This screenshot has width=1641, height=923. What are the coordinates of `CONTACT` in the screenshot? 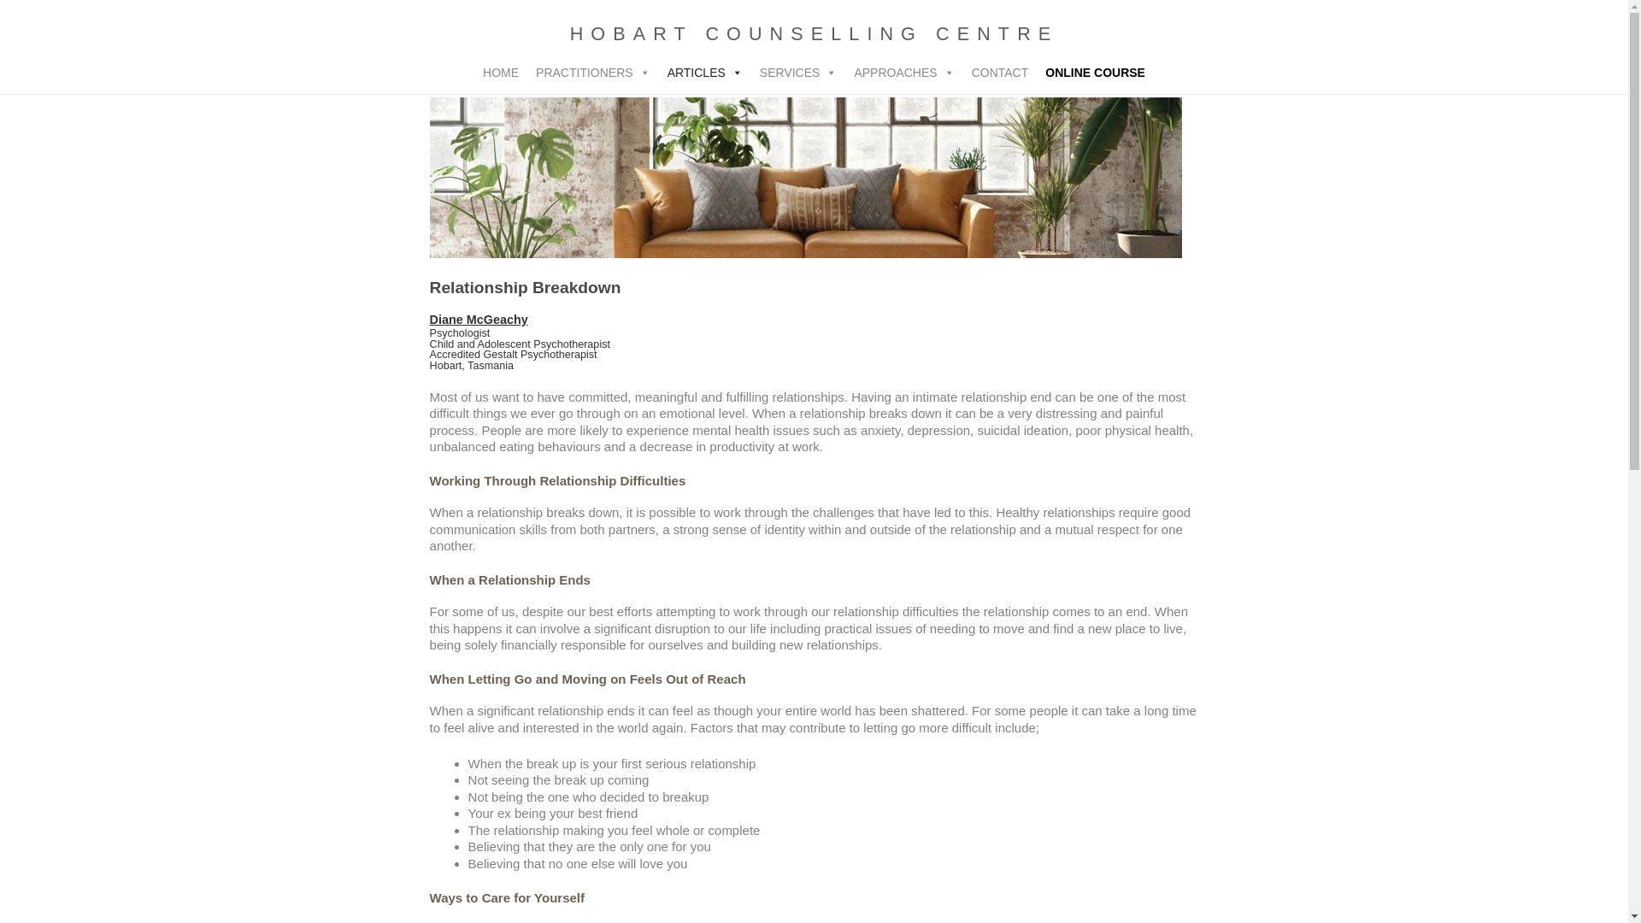 It's located at (1000, 73).